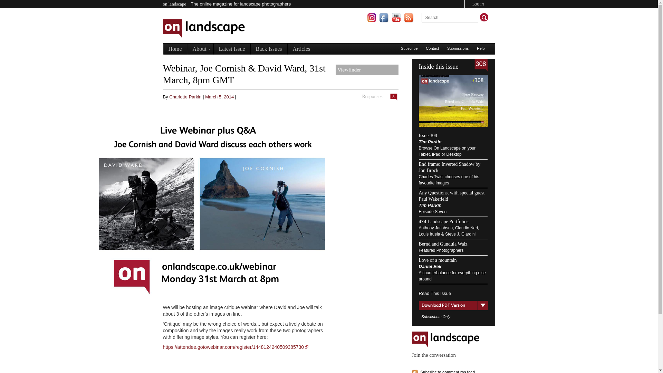  I want to click on Love of a mountain, so click(437, 260).